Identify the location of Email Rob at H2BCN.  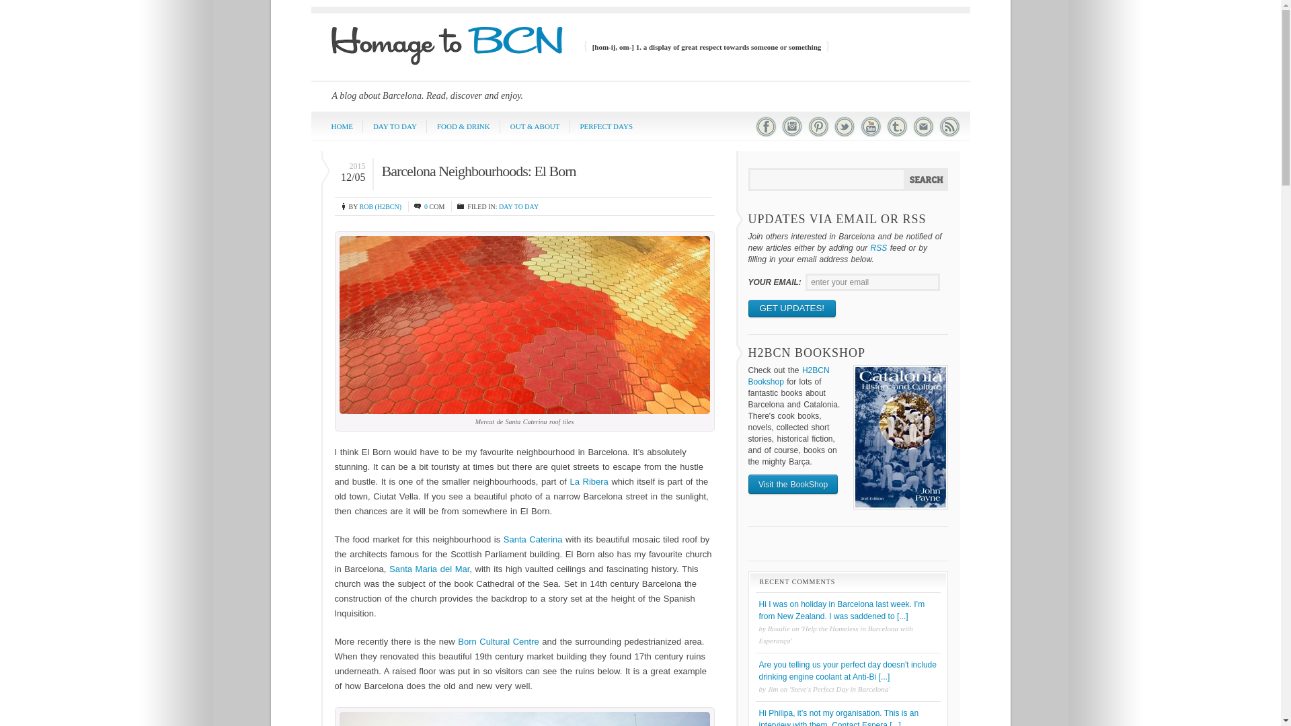
(923, 134).